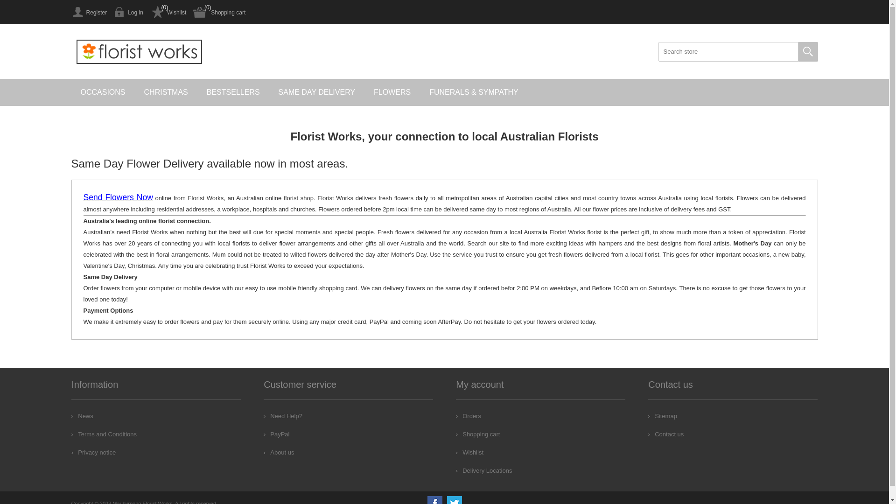 The height and width of the screenshot is (504, 896). I want to click on Wishlist, so click(168, 12).